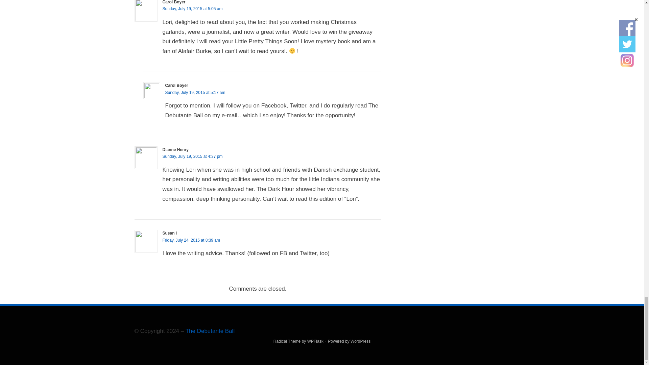 The image size is (649, 365). What do you see at coordinates (192, 9) in the screenshot?
I see `Sunday, July 19, 2015 at 5:05 am` at bounding box center [192, 9].